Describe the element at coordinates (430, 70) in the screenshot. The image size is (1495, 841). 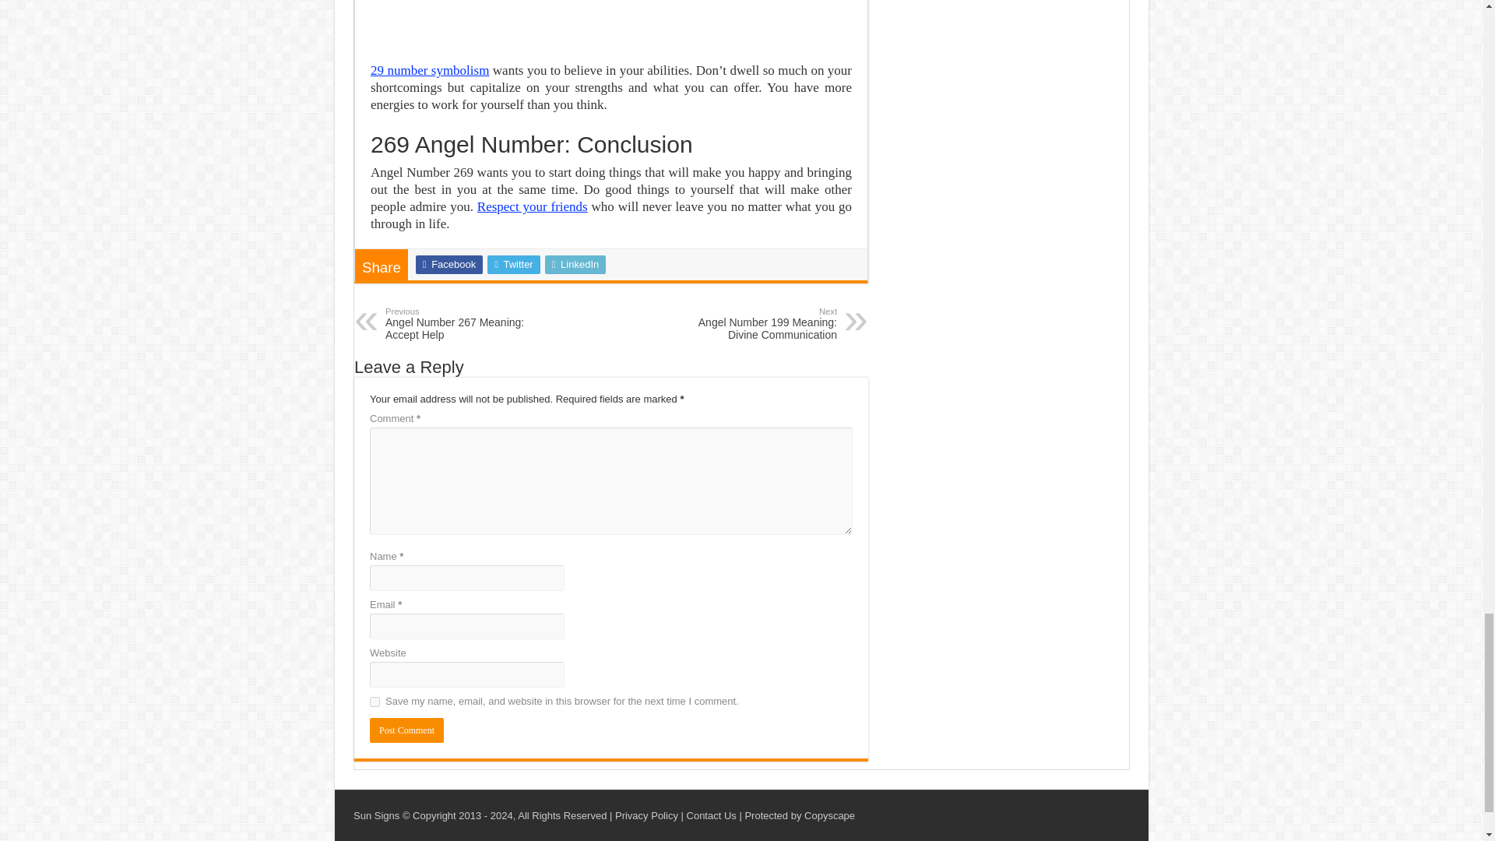
I see `yes` at that location.